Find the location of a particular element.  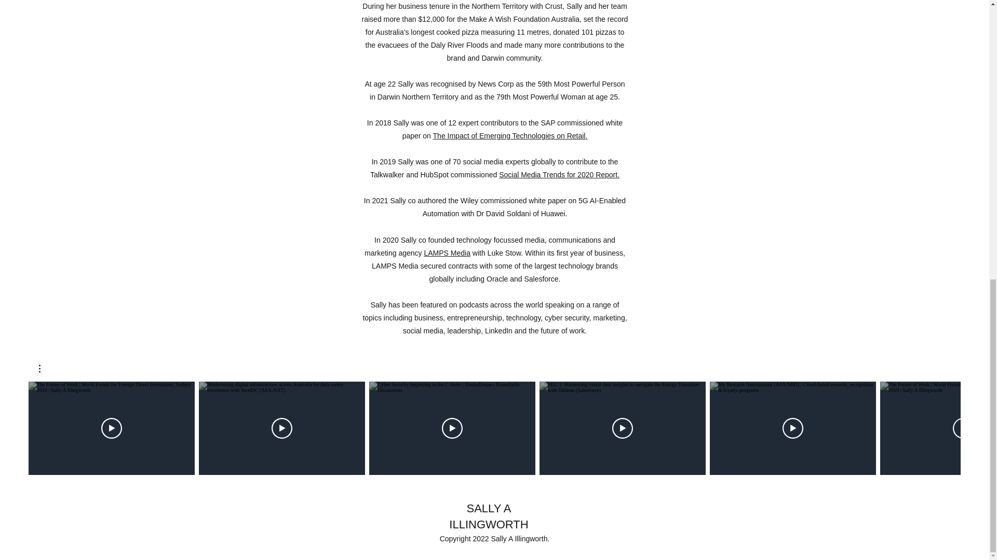

LAMPS Media is located at coordinates (447, 253).